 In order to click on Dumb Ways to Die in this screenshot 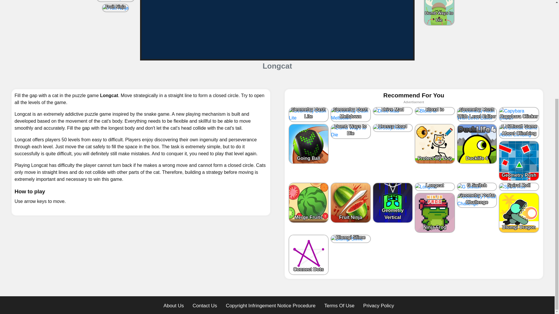, I will do `click(439, 13)`.